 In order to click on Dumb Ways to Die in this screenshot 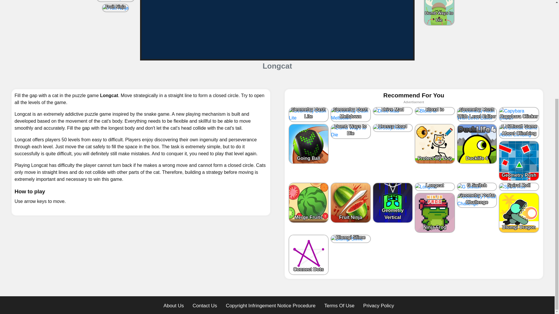, I will do `click(439, 13)`.